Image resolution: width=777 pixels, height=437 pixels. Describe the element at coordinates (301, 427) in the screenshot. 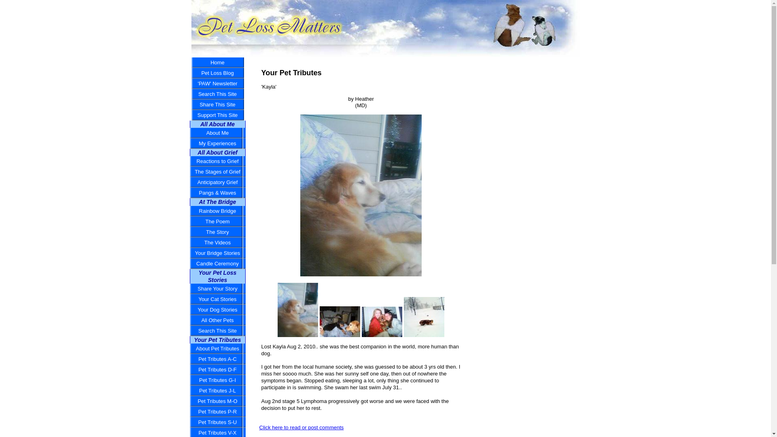

I see `Click here to read or post comments` at that location.